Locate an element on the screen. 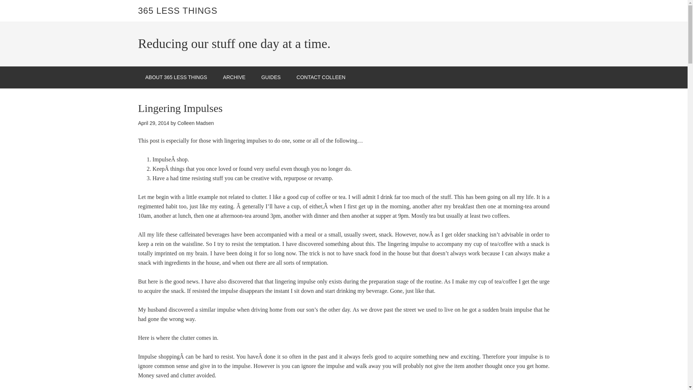  Colleen Madsen is located at coordinates (195, 123).